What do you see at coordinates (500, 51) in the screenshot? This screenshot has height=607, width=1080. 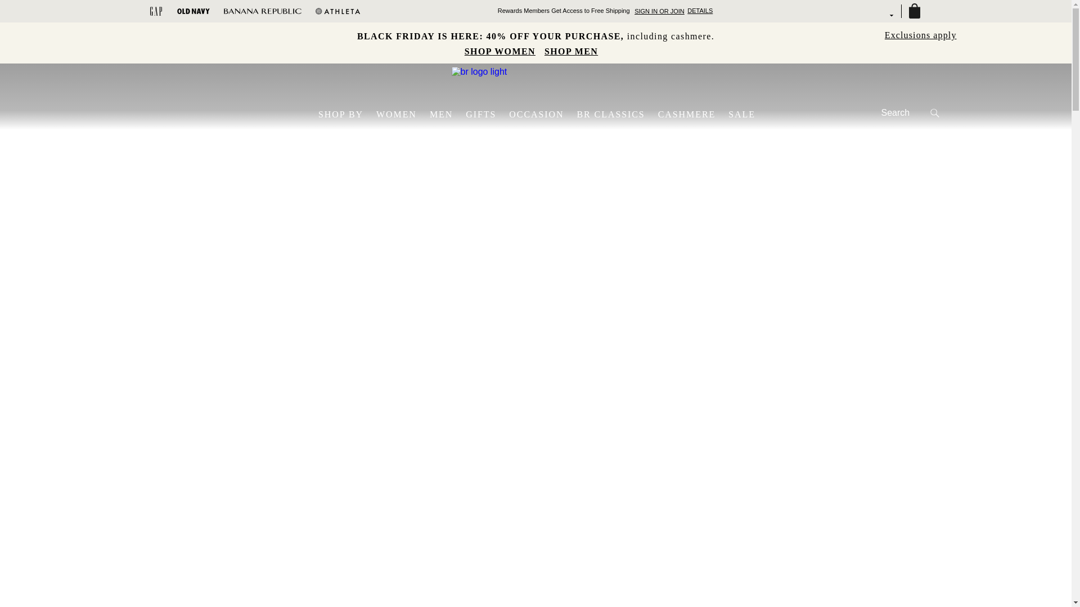 I see `SHOP WOMEN` at bounding box center [500, 51].